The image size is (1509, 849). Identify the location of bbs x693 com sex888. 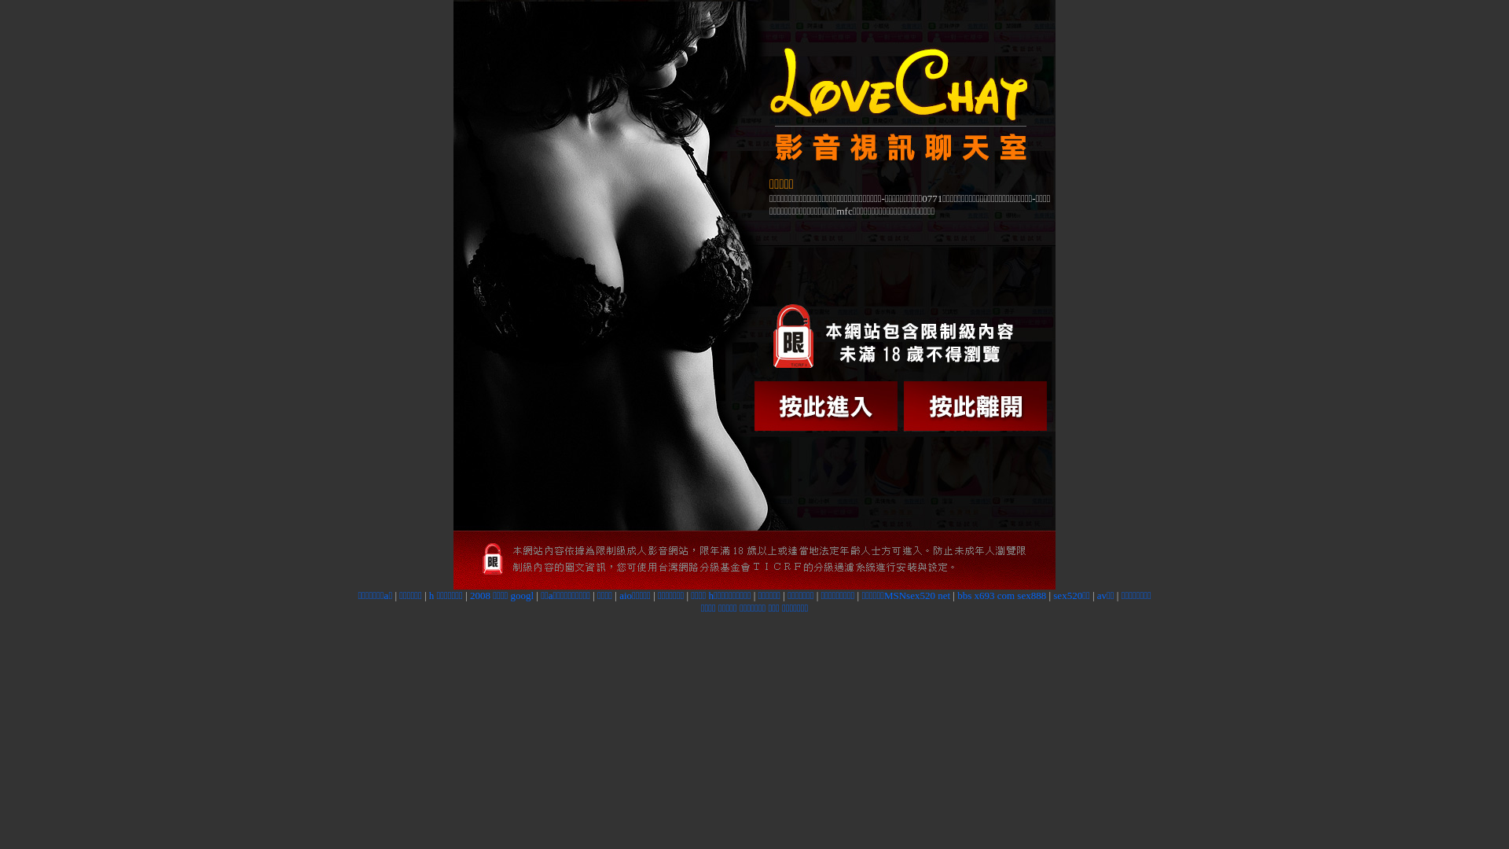
(1001, 596).